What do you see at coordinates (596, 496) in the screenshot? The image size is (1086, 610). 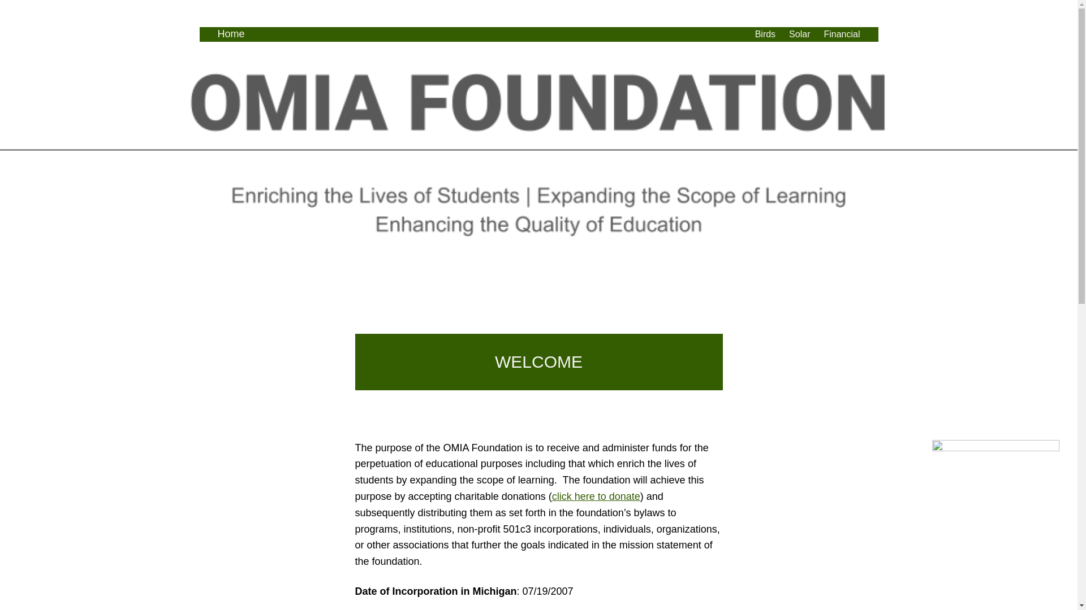 I see `click here to donate` at bounding box center [596, 496].